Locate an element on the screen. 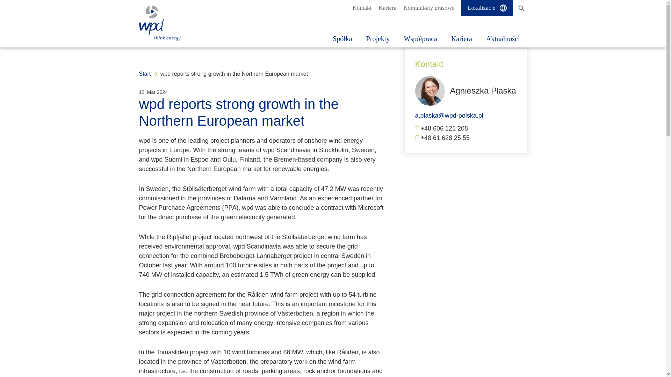  Kariera is located at coordinates (387, 8).